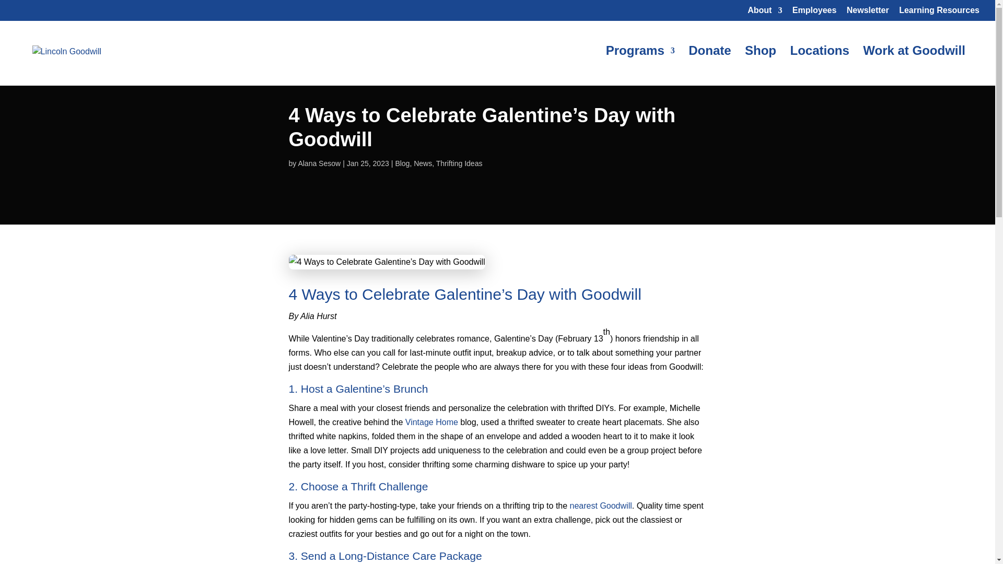 This screenshot has width=1003, height=564. What do you see at coordinates (939, 13) in the screenshot?
I see `Learning Resources` at bounding box center [939, 13].